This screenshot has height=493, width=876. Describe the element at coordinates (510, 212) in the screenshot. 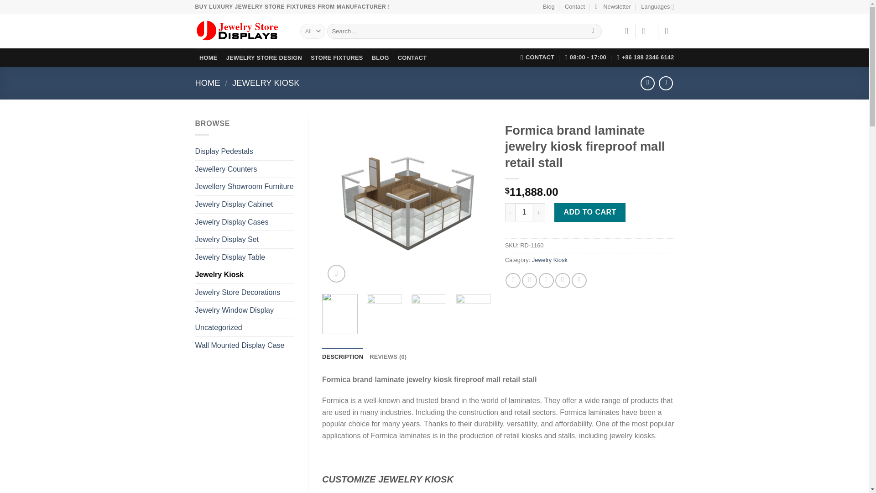

I see `-` at that location.